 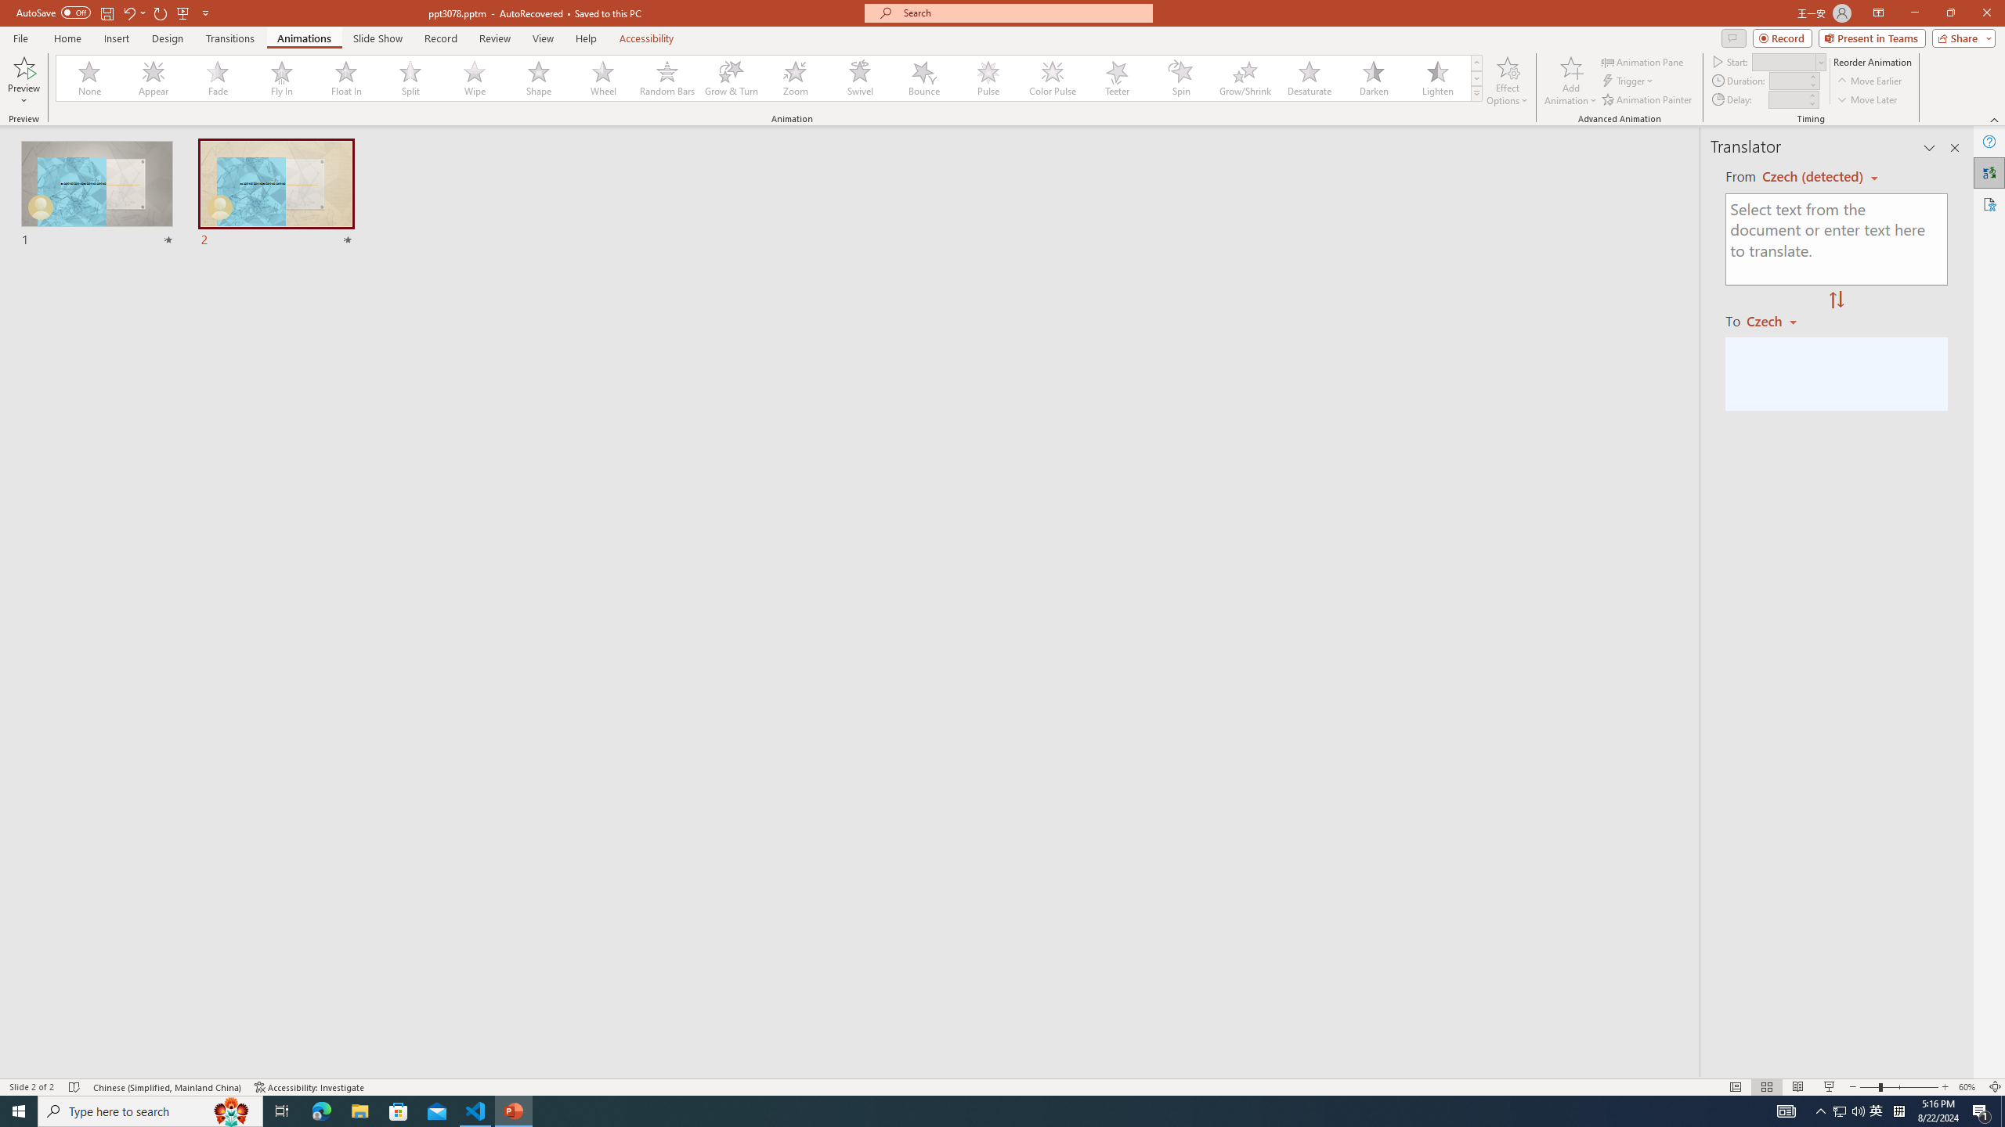 What do you see at coordinates (1869, 81) in the screenshot?
I see `Move Earlier` at bounding box center [1869, 81].